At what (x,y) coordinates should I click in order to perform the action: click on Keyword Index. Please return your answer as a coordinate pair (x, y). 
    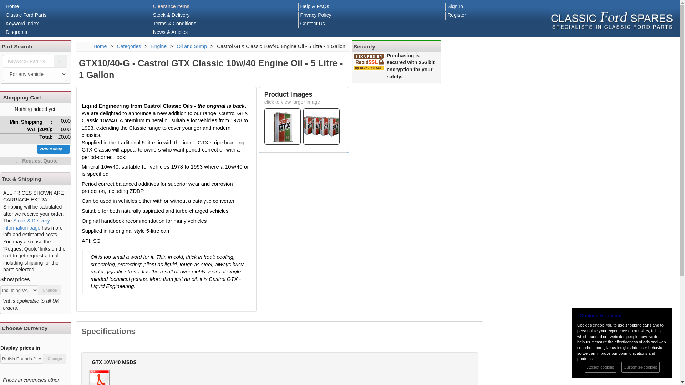
    Looking at the image, I should click on (22, 24).